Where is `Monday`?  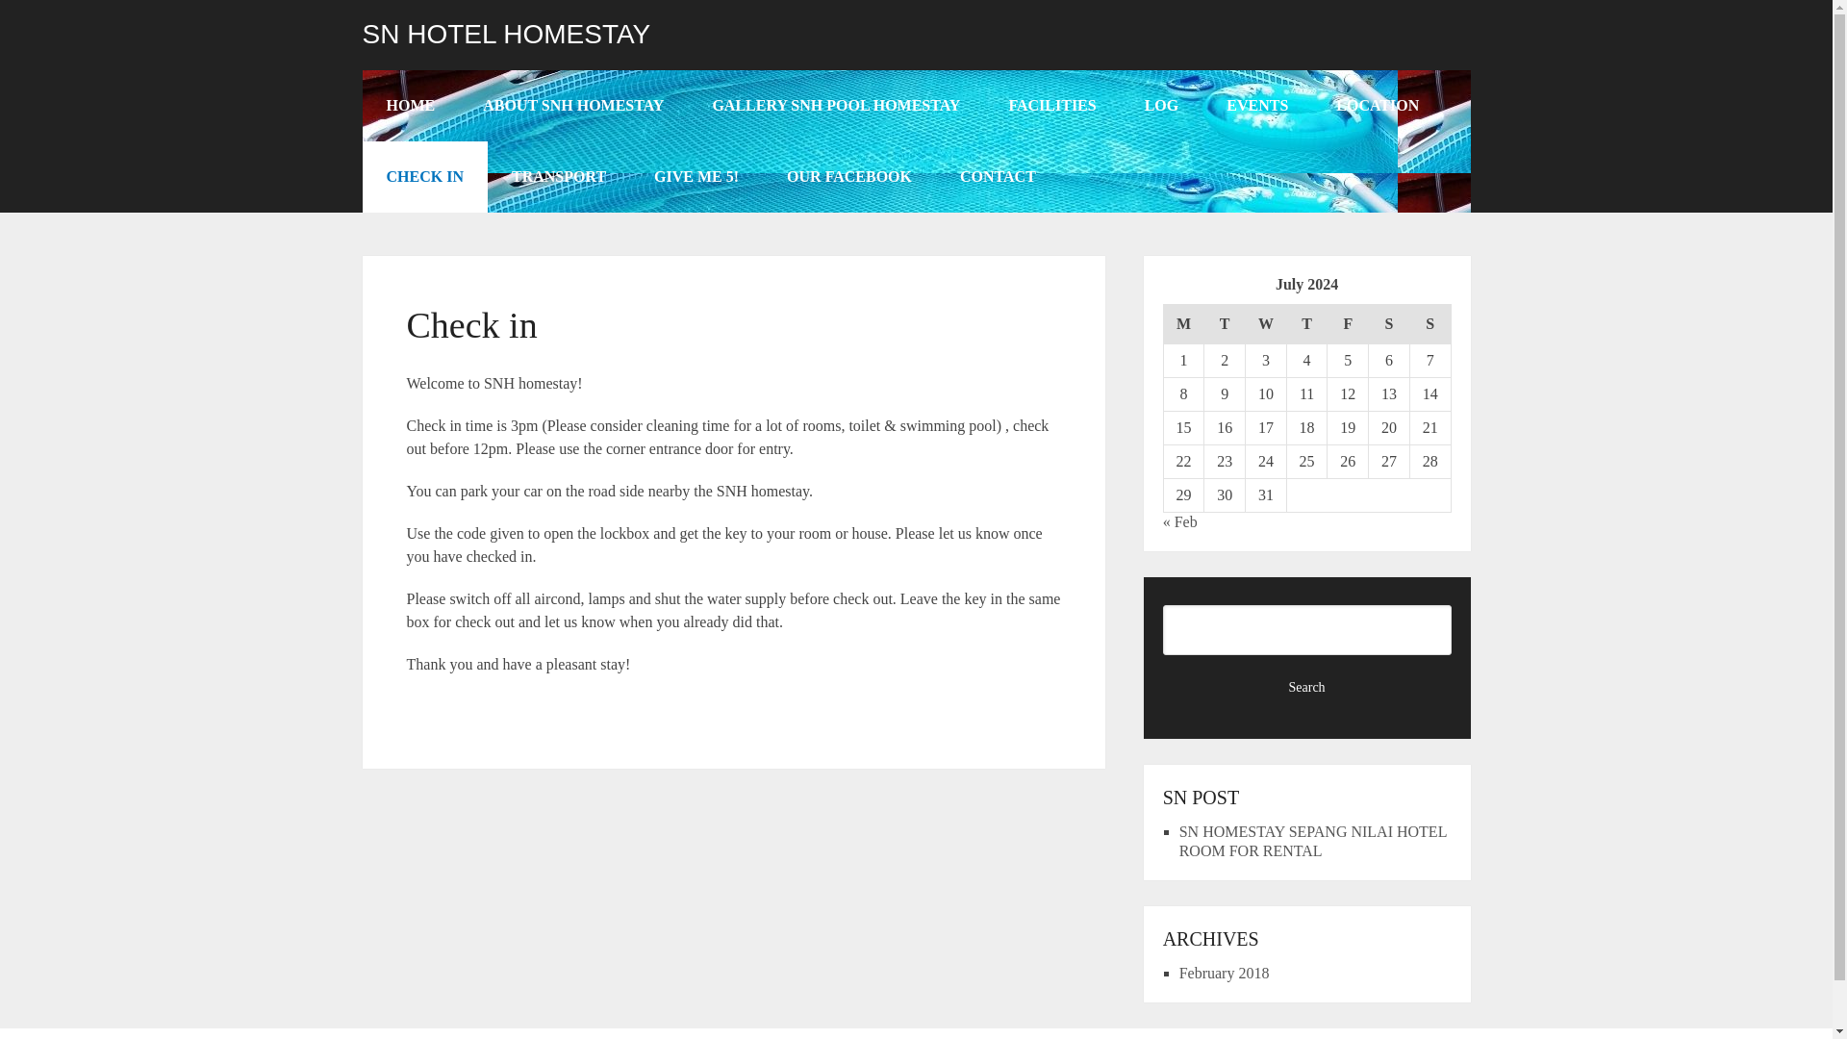
Monday is located at coordinates (1183, 323).